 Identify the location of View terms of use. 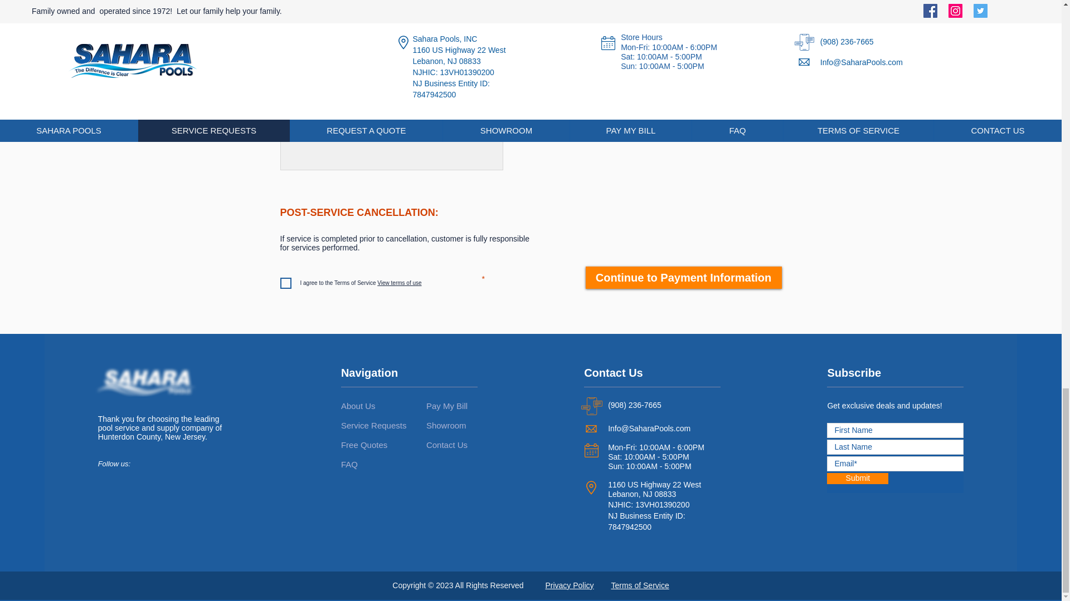
(398, 283).